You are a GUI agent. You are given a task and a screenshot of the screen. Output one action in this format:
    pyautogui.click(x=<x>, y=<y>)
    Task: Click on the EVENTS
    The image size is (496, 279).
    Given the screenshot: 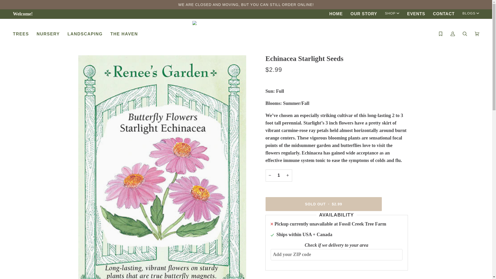 What is the action you would take?
    pyautogui.click(x=416, y=14)
    